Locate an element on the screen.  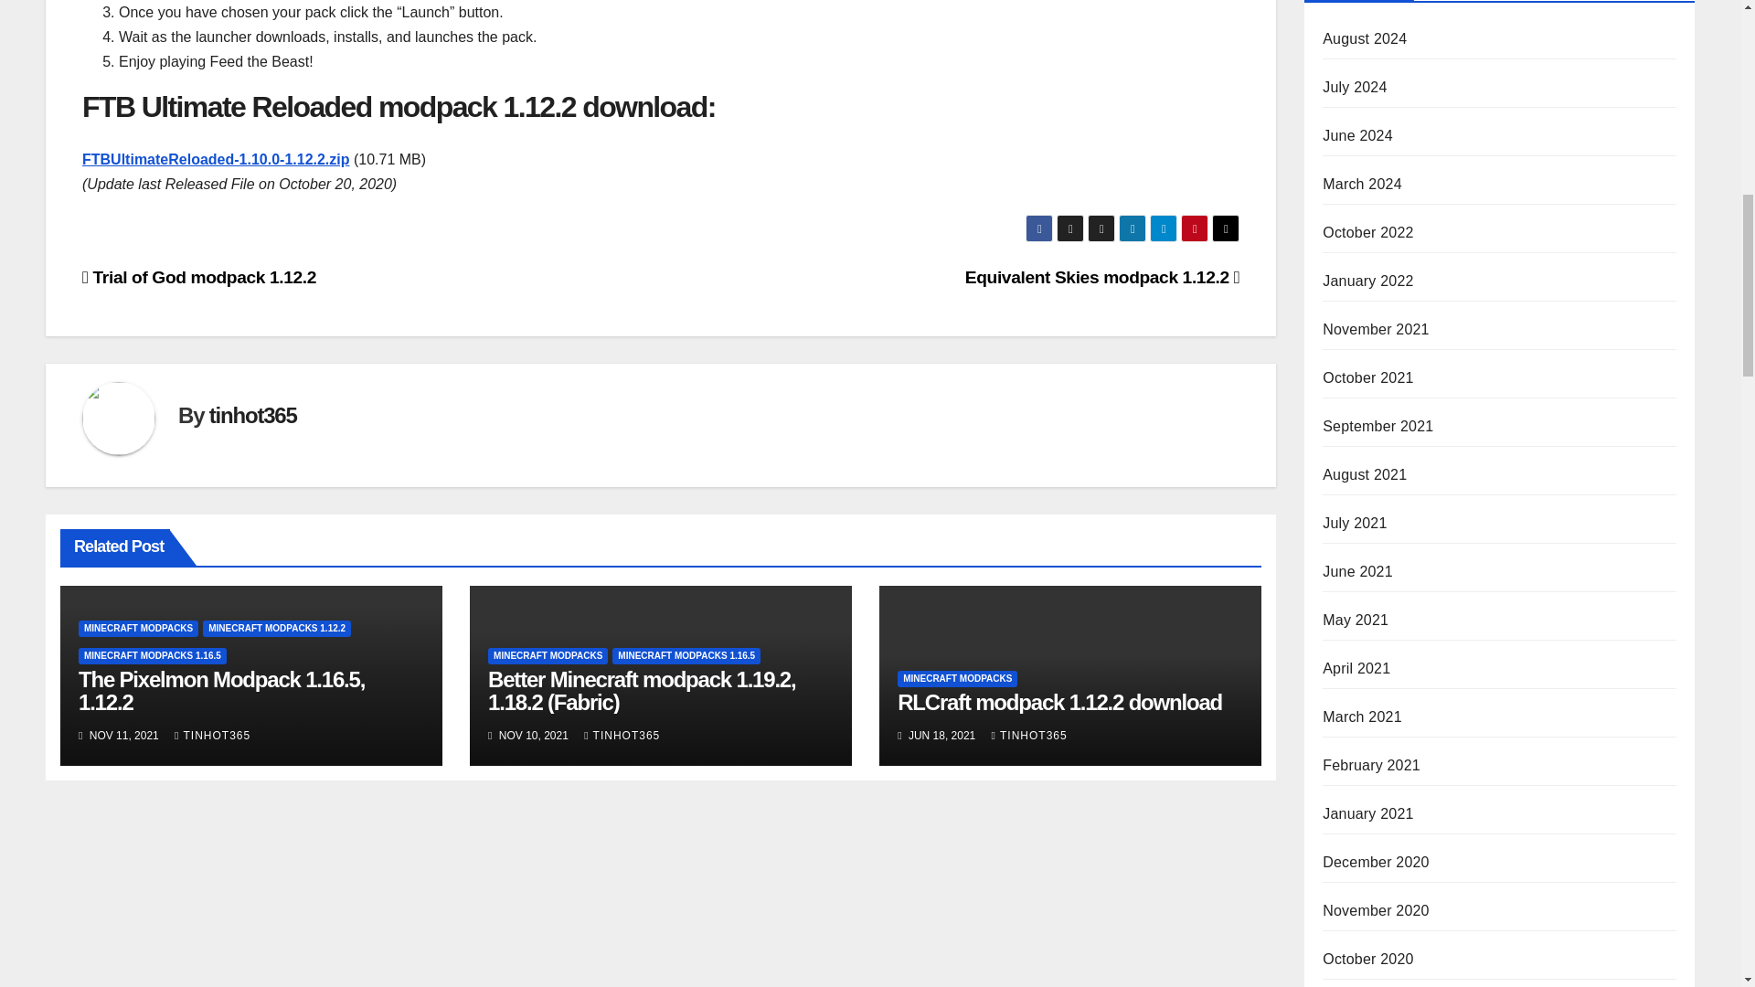
MINECRAFT MODPACKS is located at coordinates (547, 655).